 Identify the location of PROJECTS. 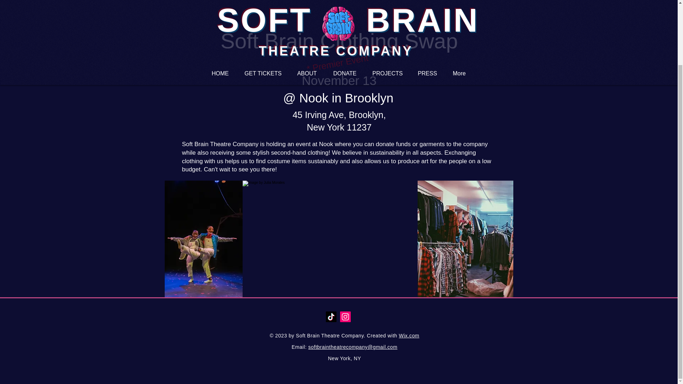
(387, 1).